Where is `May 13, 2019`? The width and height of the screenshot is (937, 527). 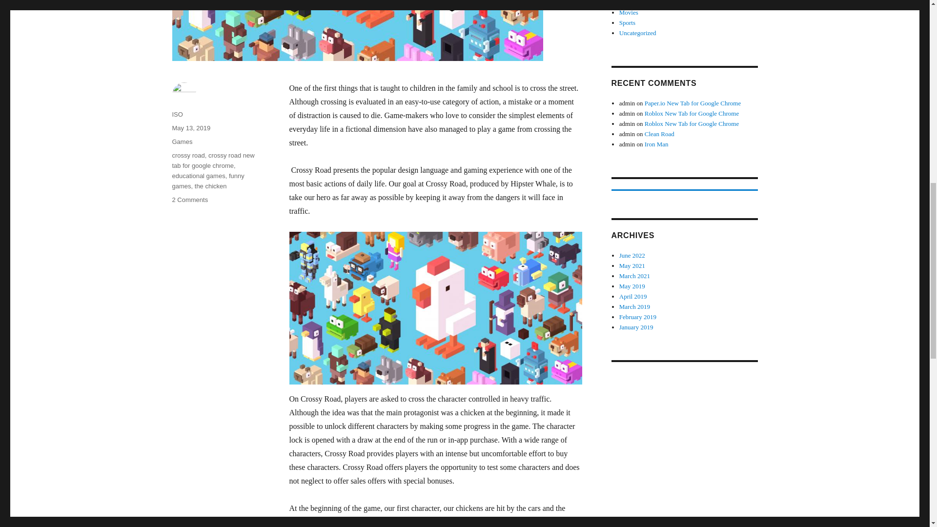
May 13, 2019 is located at coordinates (207, 181).